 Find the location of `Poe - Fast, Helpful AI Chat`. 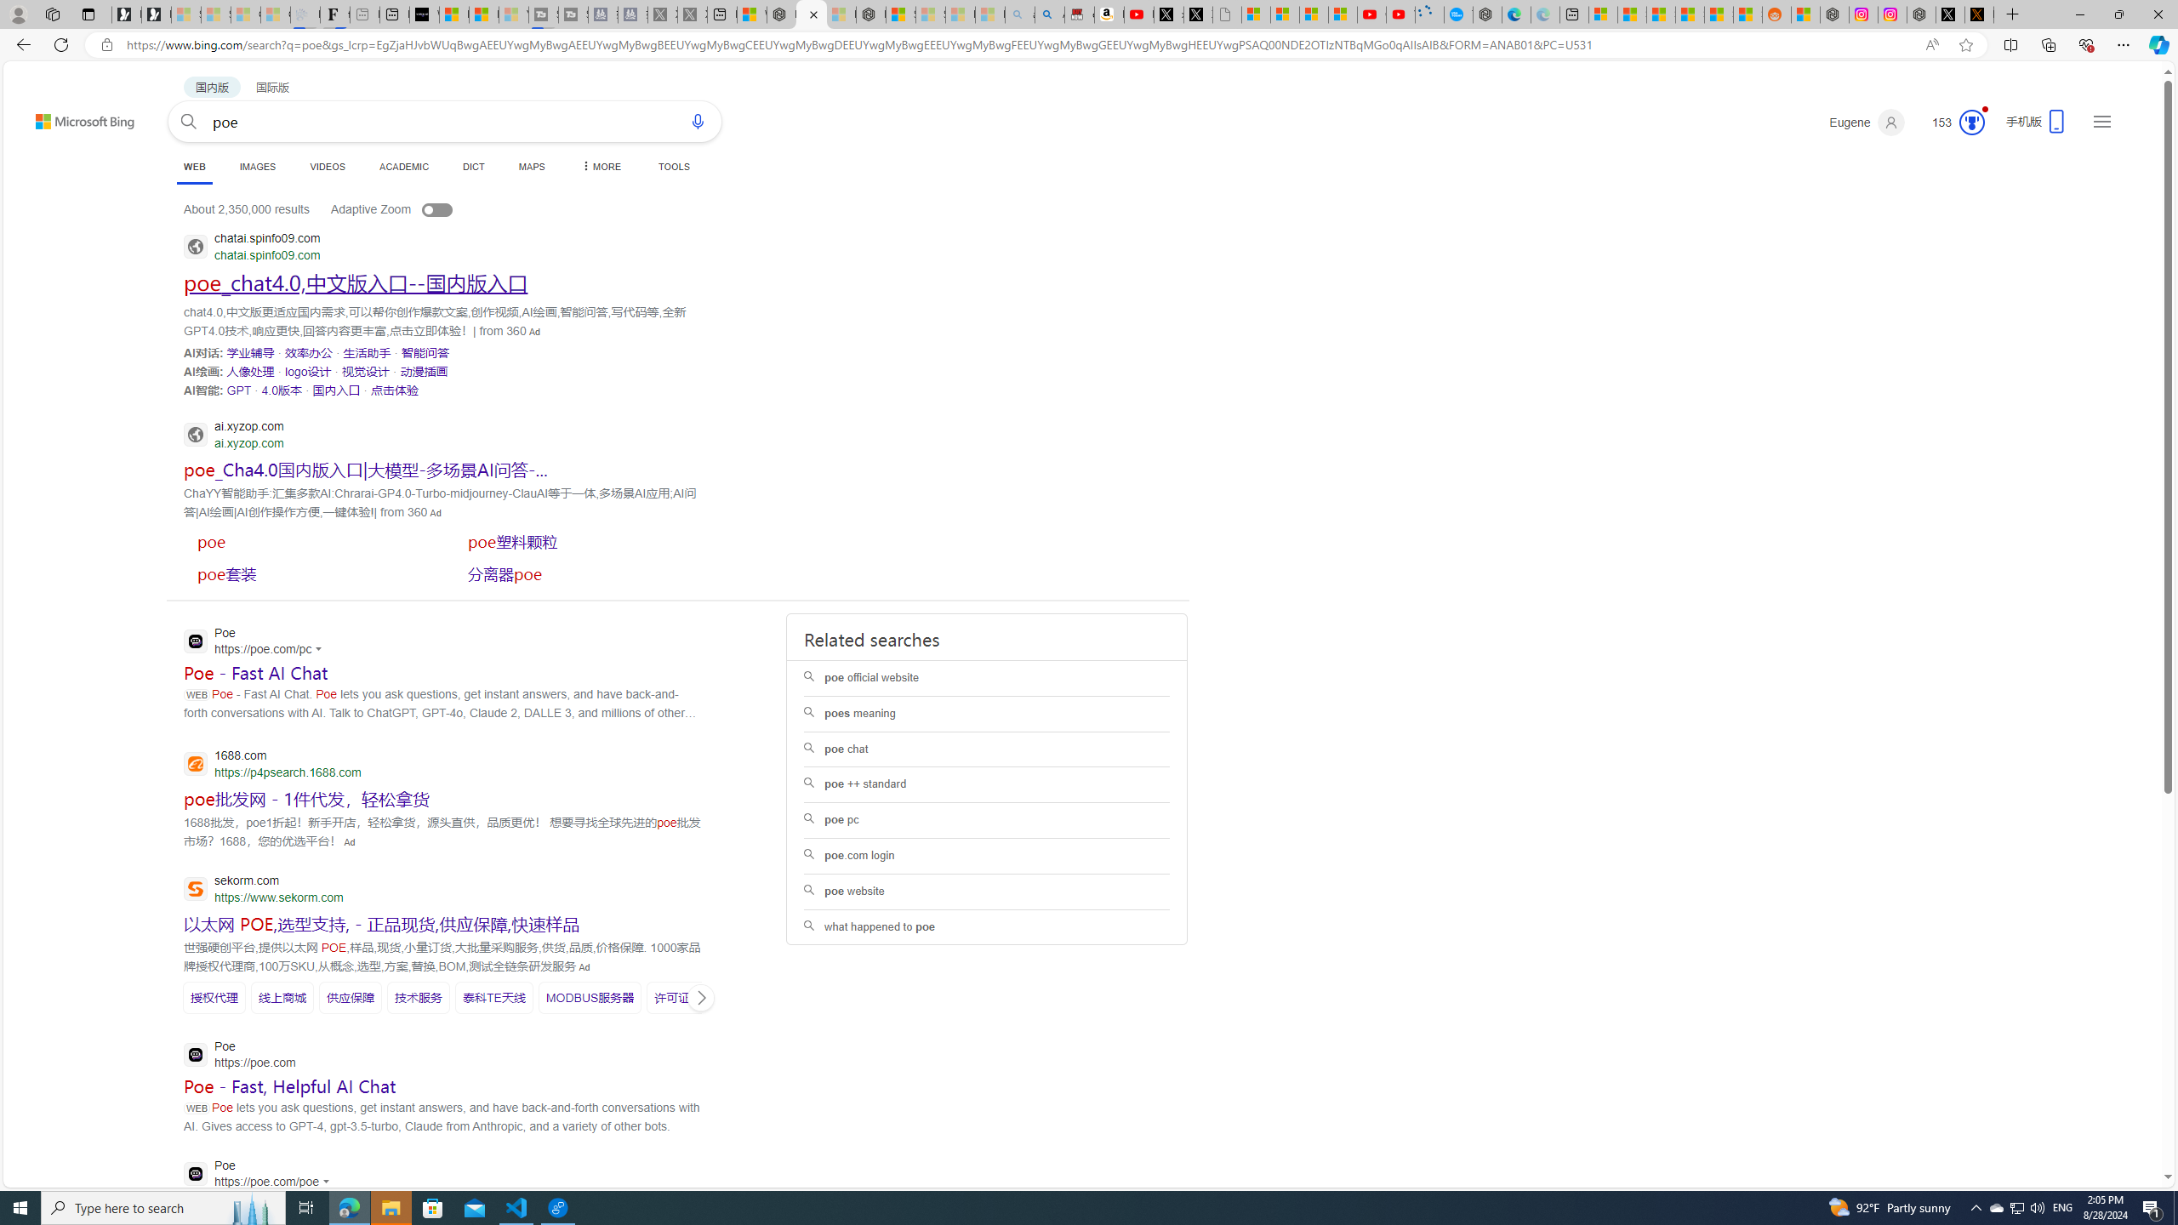

Poe - Fast, Helpful AI Chat is located at coordinates (289, 1086).